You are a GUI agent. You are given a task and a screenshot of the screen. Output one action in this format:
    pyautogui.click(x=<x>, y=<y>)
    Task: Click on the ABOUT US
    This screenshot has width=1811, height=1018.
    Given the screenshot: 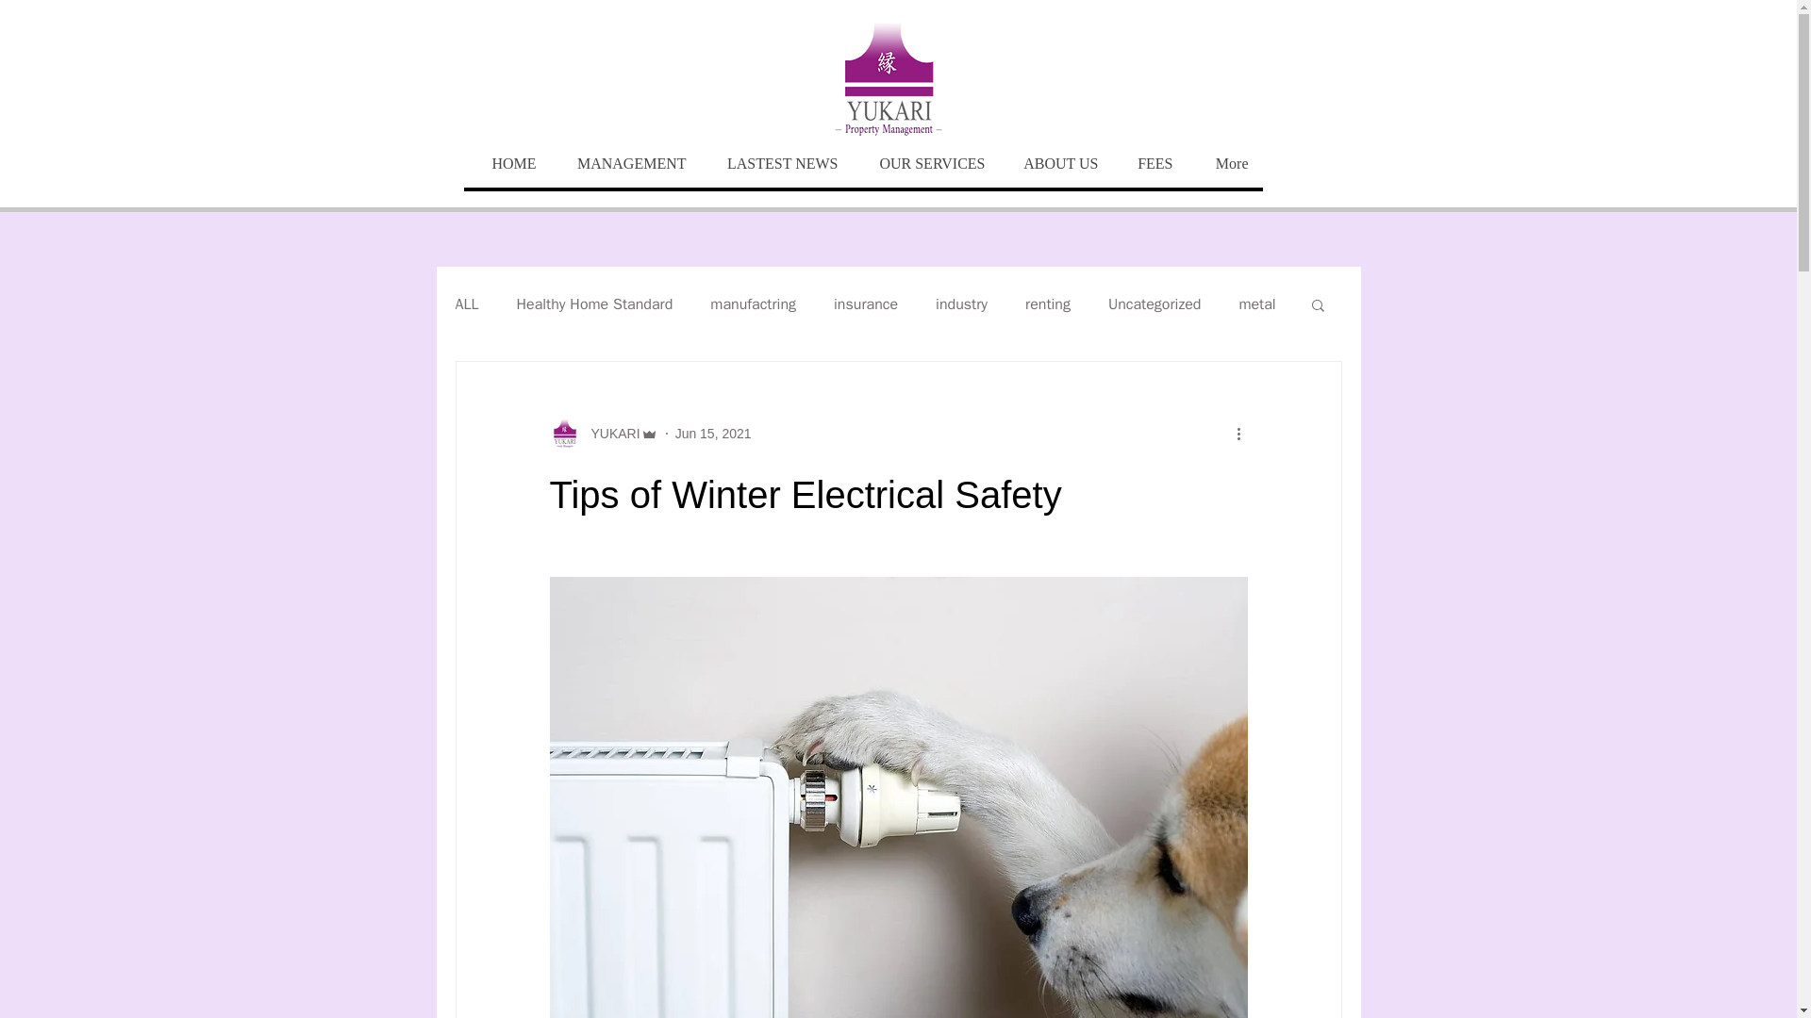 What is the action you would take?
    pyautogui.click(x=1056, y=164)
    